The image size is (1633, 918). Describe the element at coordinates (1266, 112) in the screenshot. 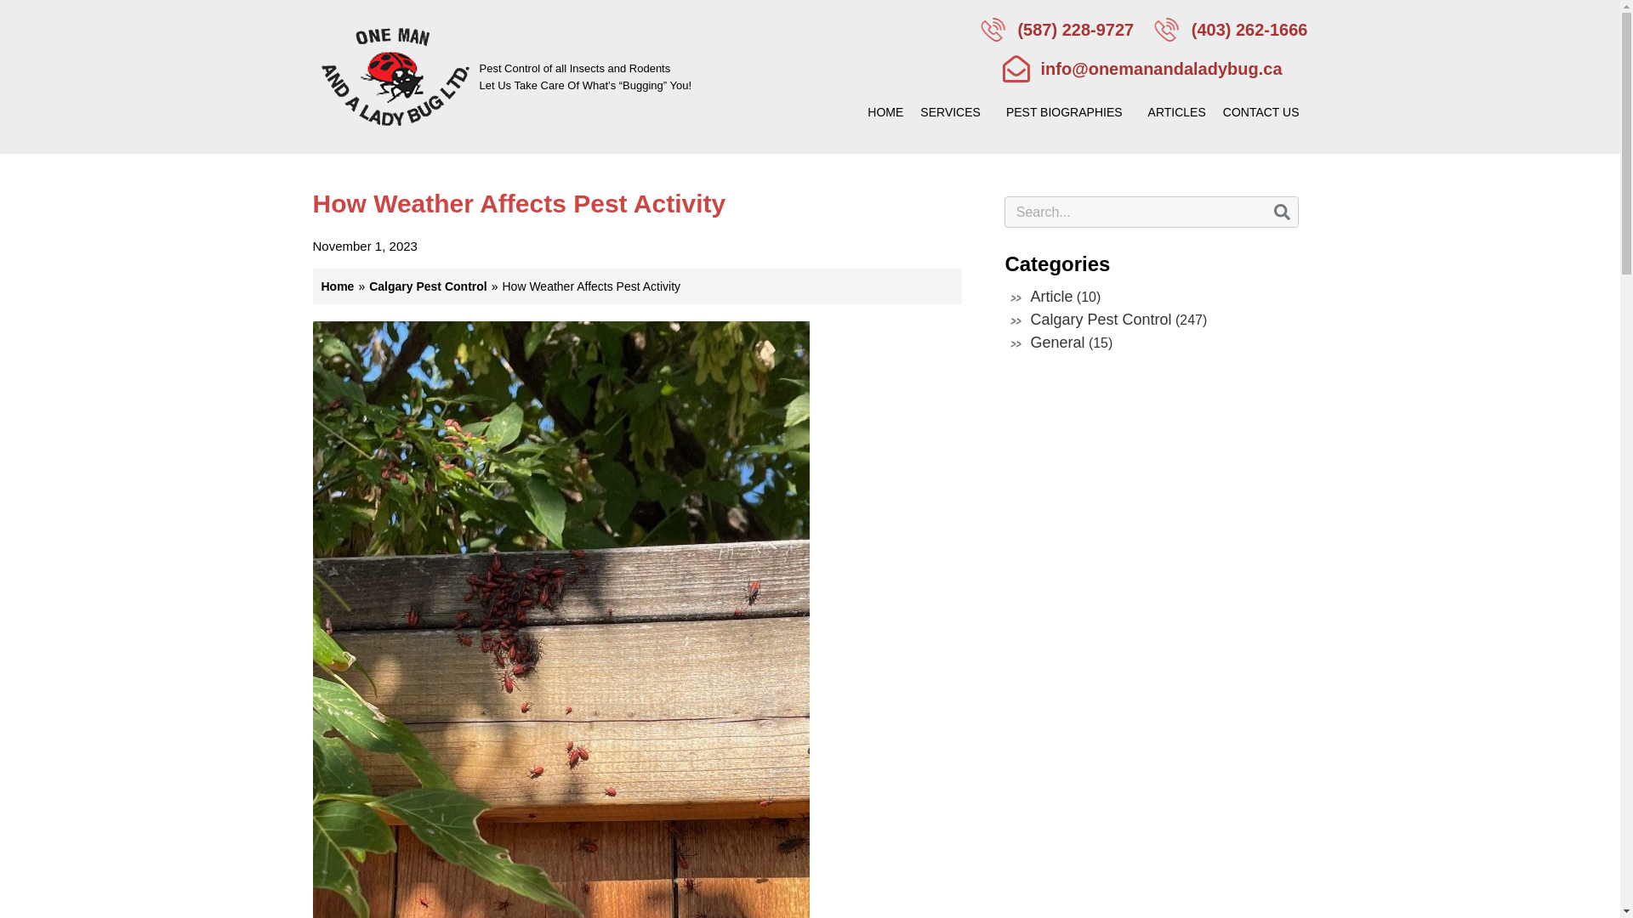

I see `CONTACT US` at that location.